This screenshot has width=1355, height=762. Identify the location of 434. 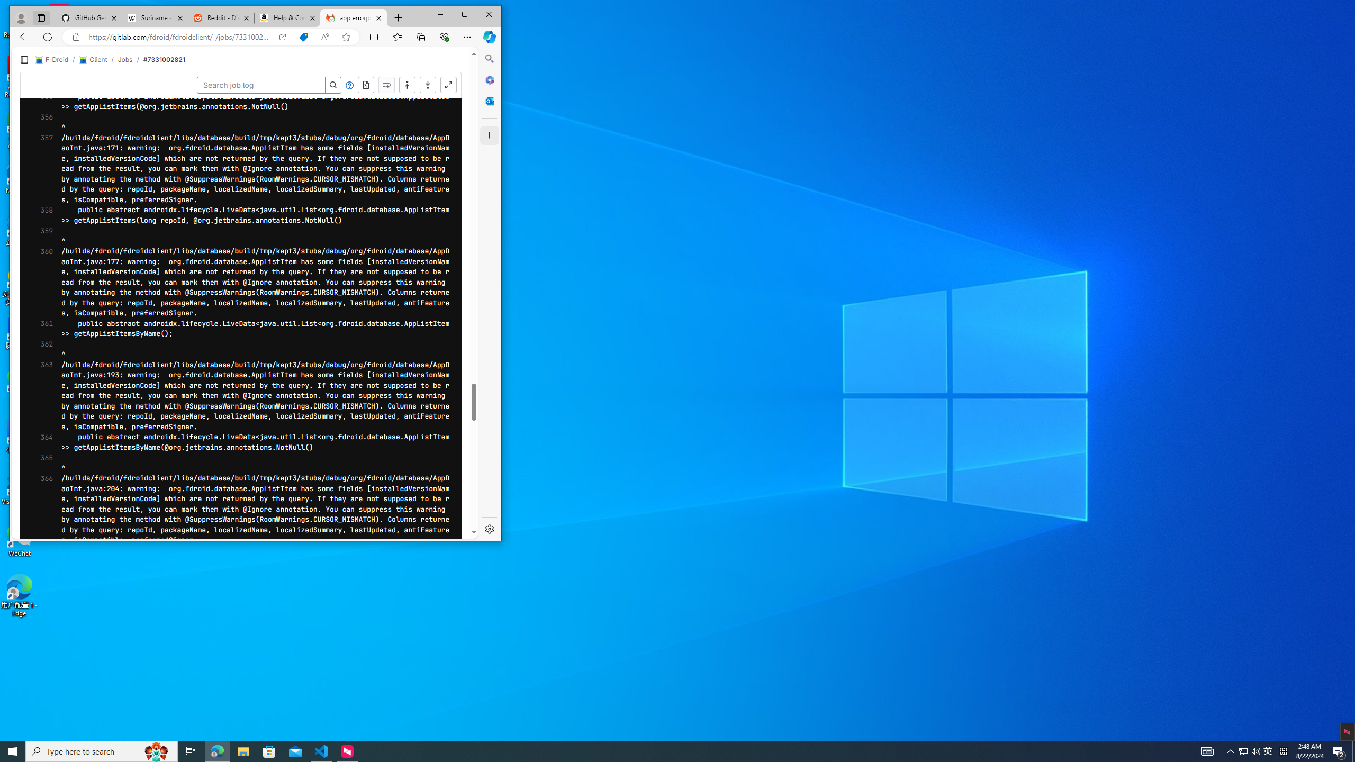
(38, 486).